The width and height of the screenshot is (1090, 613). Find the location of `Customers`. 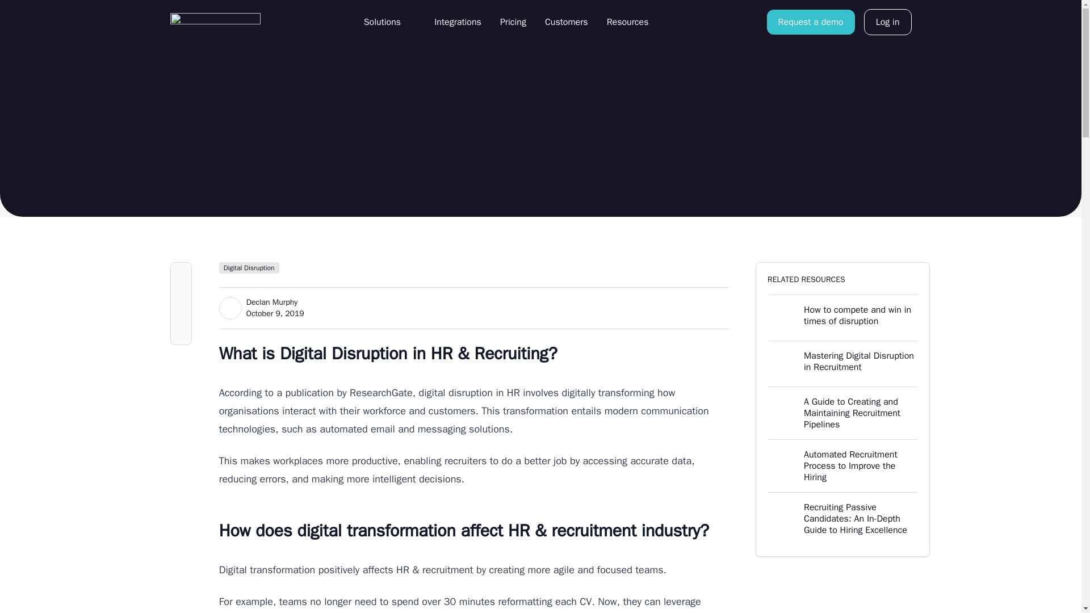

Customers is located at coordinates (249, 268).